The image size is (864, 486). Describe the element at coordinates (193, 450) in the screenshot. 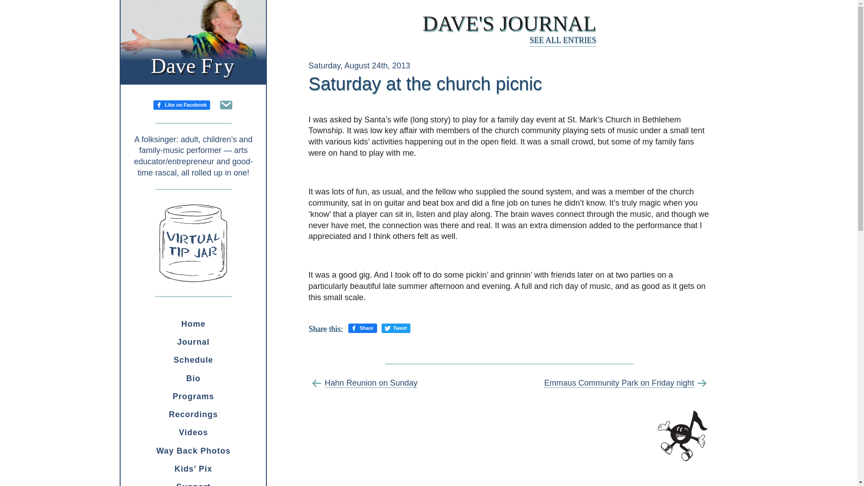

I see `Videos` at that location.